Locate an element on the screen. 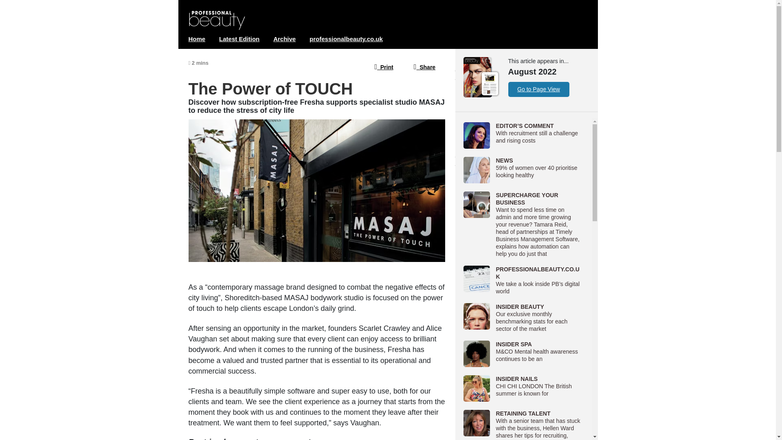  Latest Edition is located at coordinates (239, 39).